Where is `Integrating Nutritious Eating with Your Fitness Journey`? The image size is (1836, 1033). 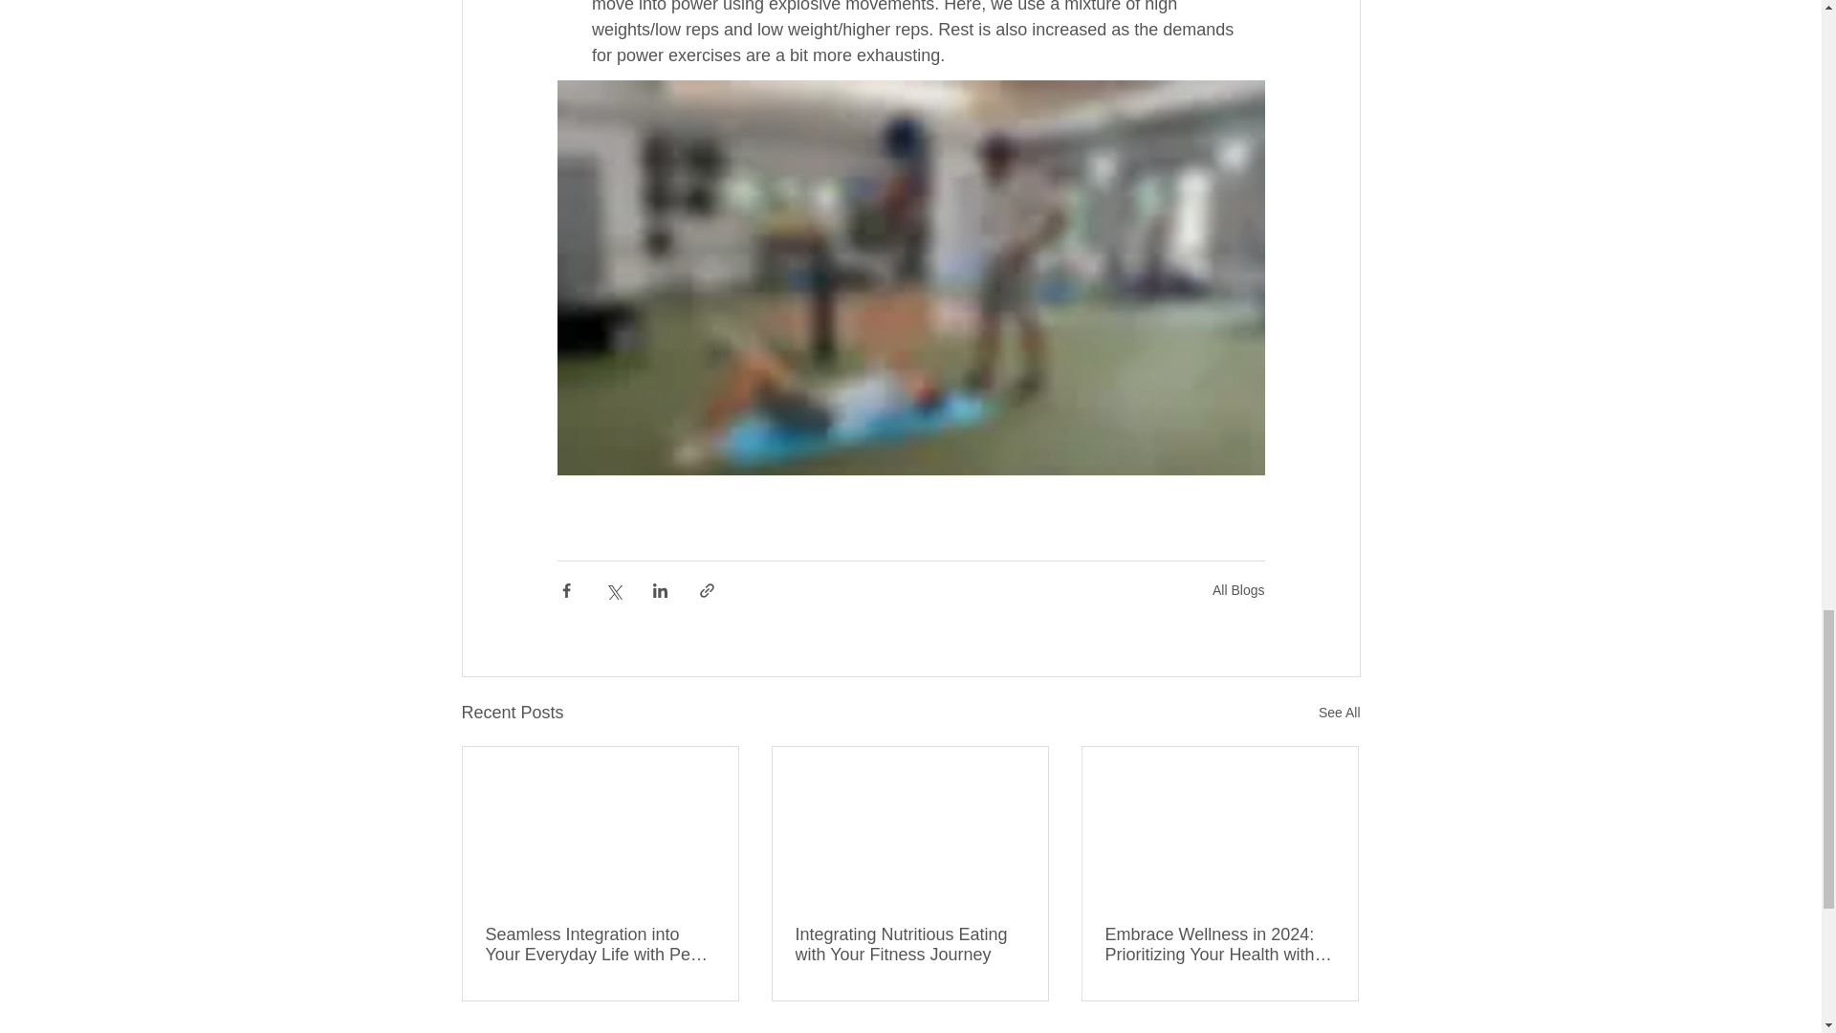 Integrating Nutritious Eating with Your Fitness Journey is located at coordinates (909, 944).